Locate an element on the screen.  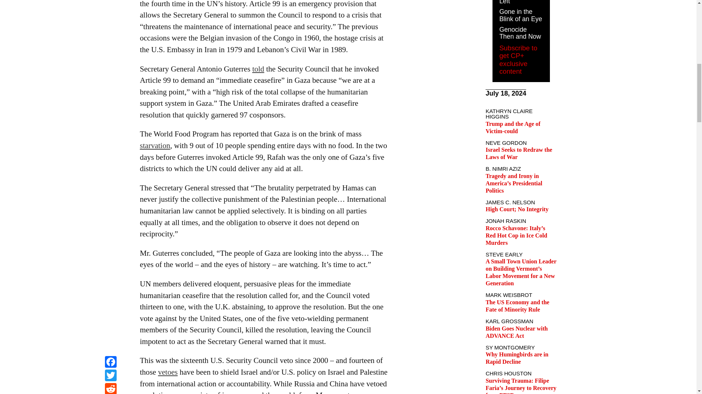
starvation is located at coordinates (155, 145).